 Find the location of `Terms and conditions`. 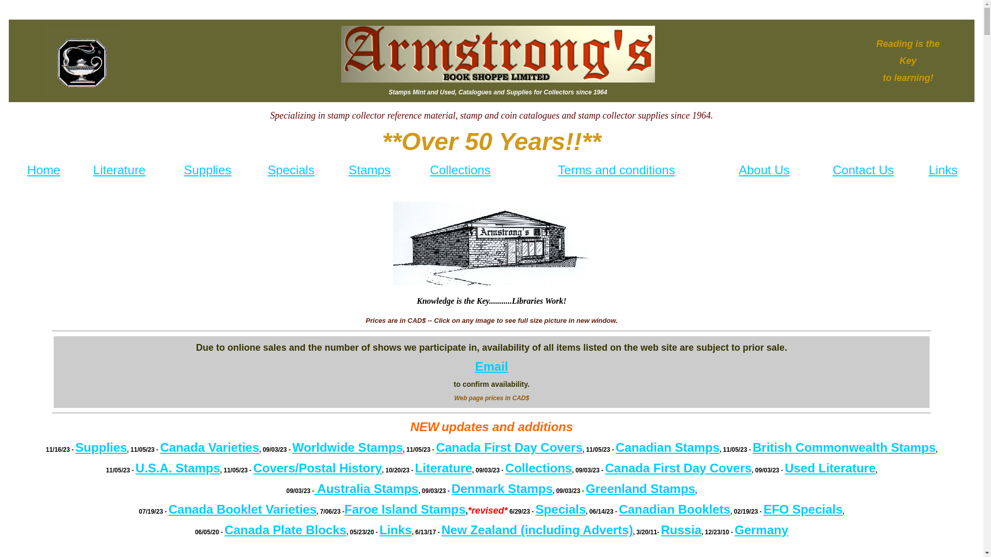

Terms and conditions is located at coordinates (616, 170).